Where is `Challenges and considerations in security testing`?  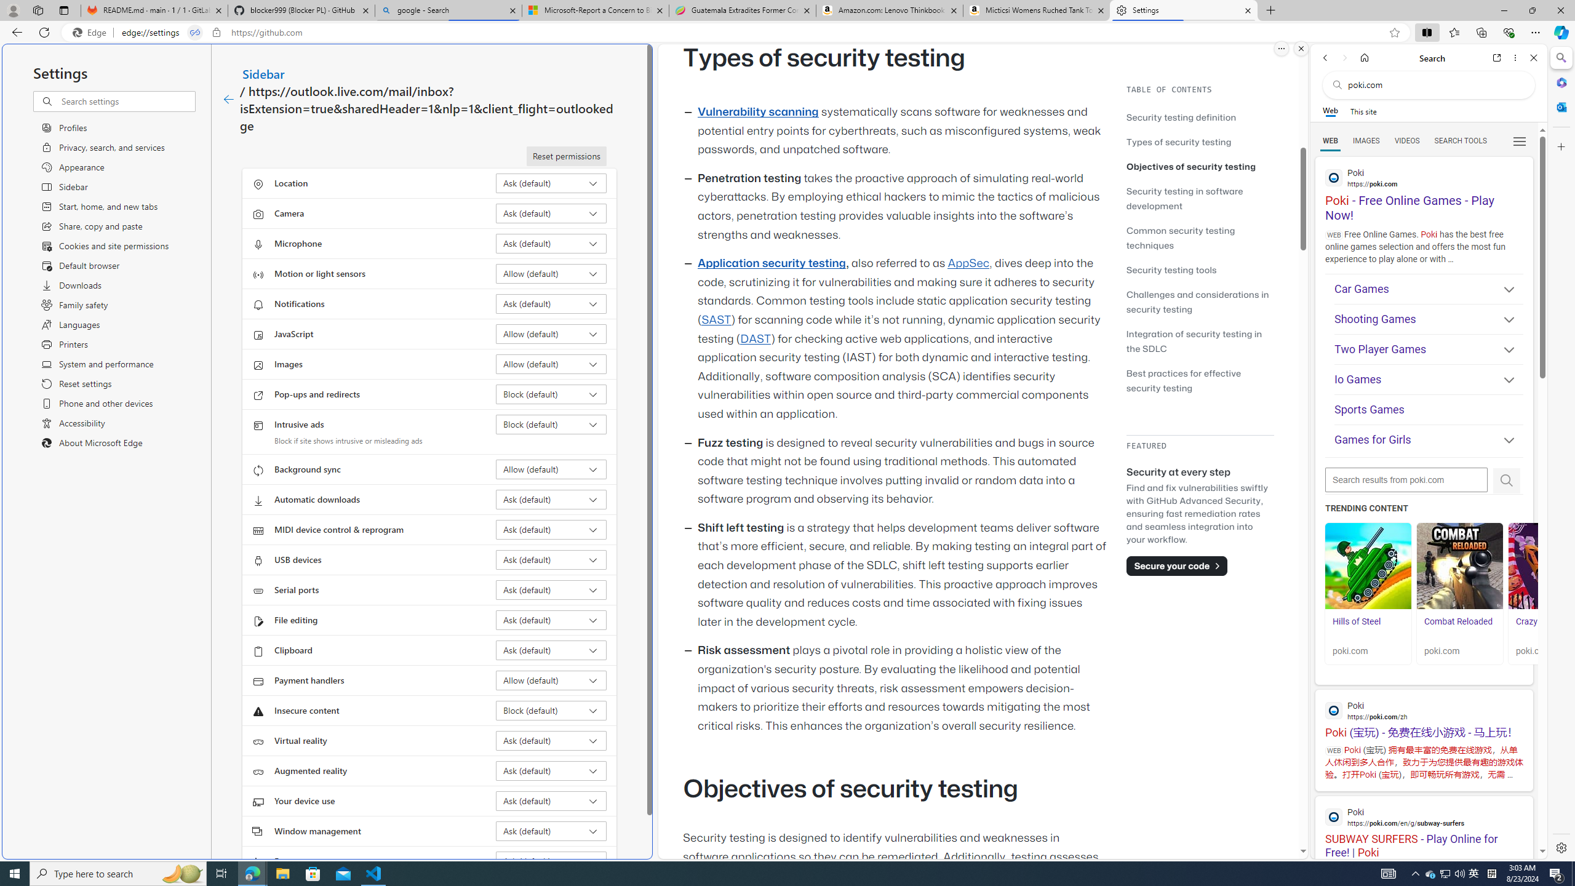 Challenges and considerations in security testing is located at coordinates (1200, 301).